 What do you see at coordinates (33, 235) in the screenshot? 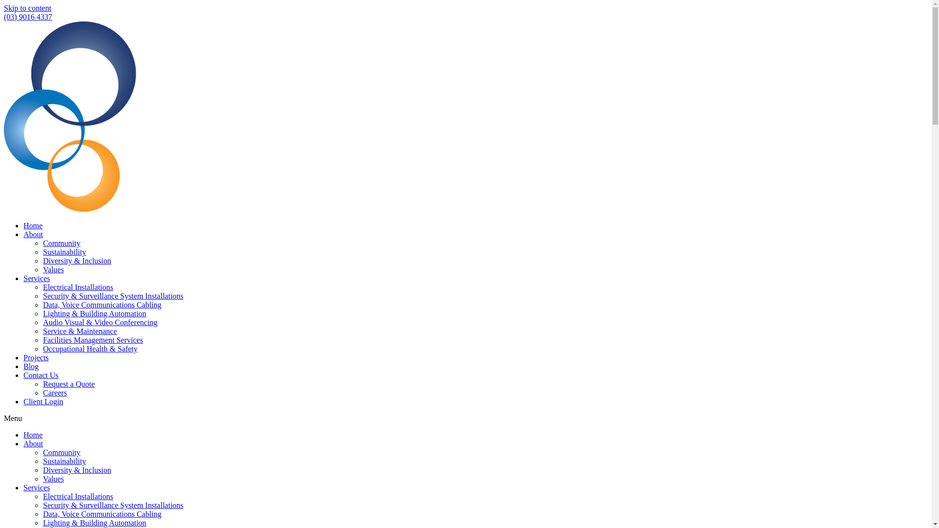
I see `About` at bounding box center [33, 235].